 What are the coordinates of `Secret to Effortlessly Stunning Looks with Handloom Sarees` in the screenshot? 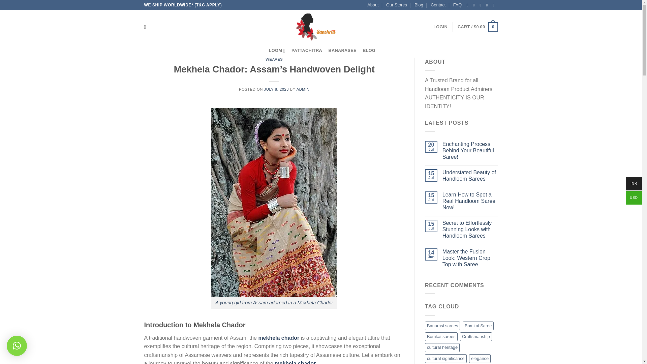 It's located at (470, 229).